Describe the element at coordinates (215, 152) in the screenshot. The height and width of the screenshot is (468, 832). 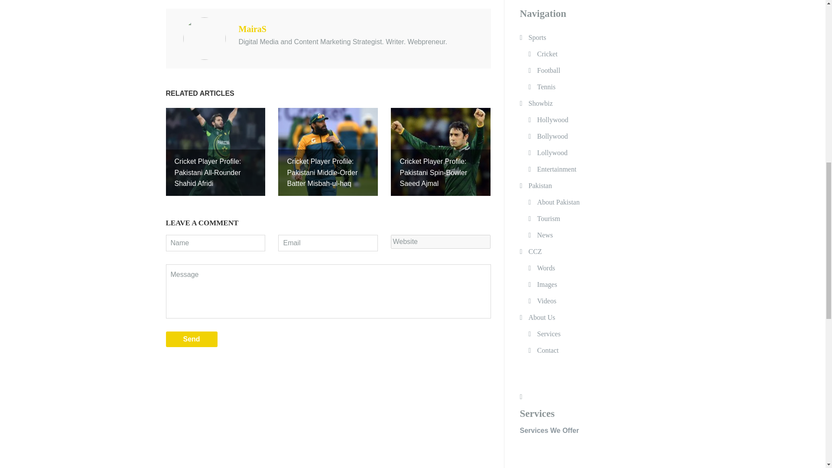
I see `Cricket Player Profile: Pakistani All-Rounder Shahid Afridi` at that location.